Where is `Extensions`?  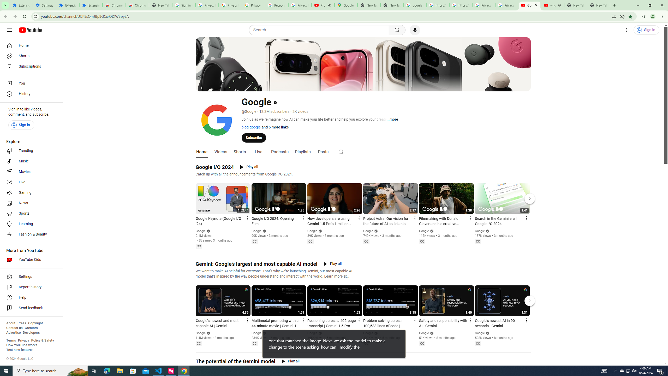 Extensions is located at coordinates (91, 5).